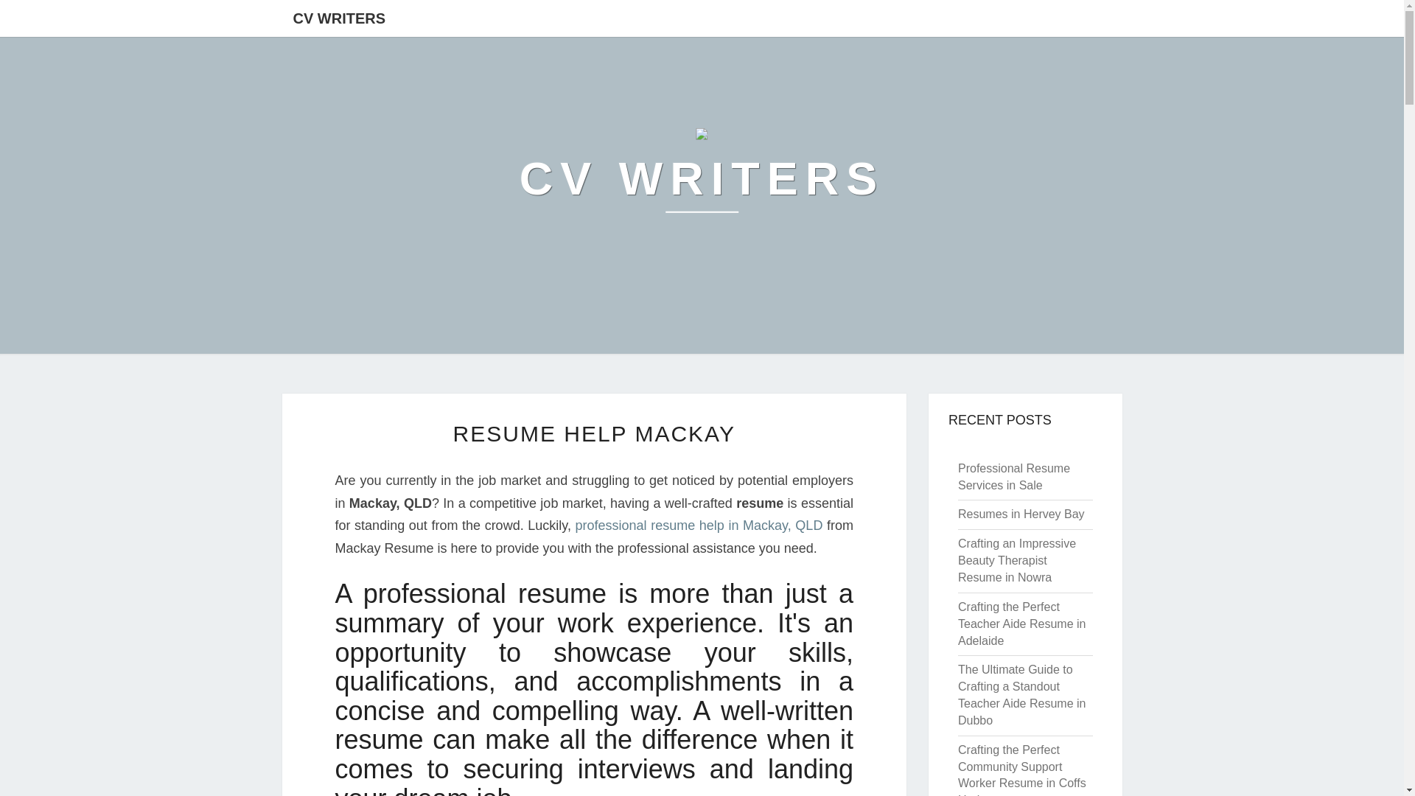 This screenshot has width=1415, height=796. Describe the element at coordinates (1021, 514) in the screenshot. I see `Resumes in Hervey Bay` at that location.